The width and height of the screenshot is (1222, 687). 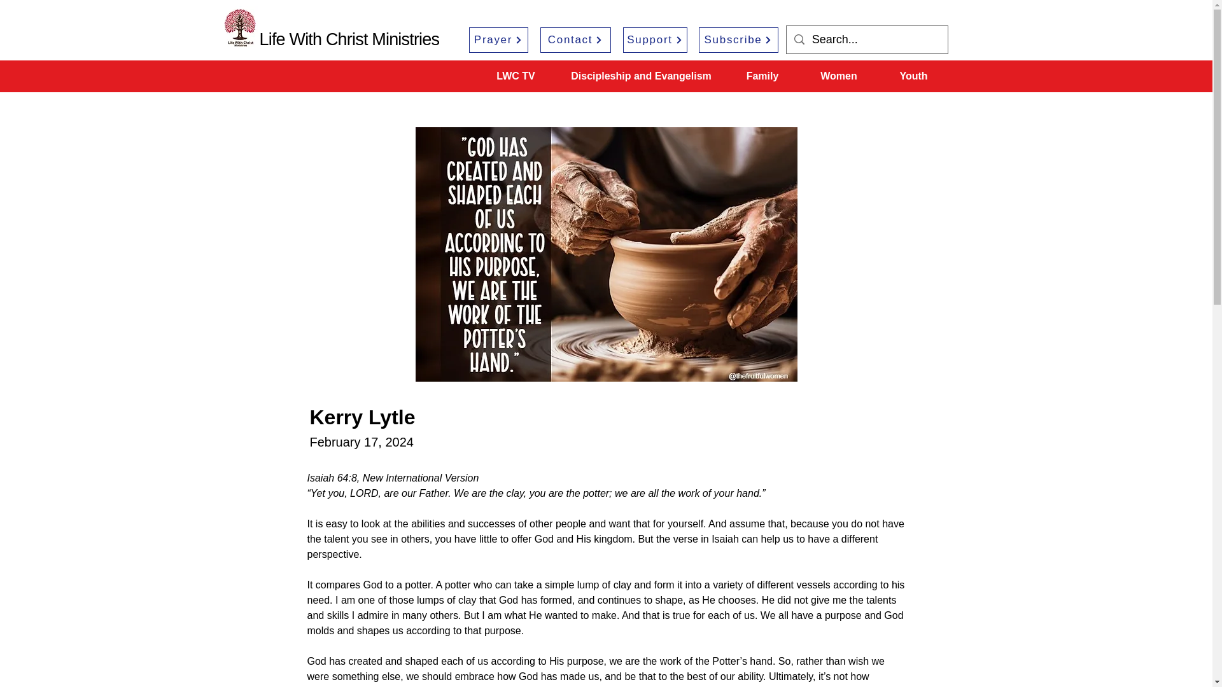 I want to click on Support, so click(x=654, y=40).